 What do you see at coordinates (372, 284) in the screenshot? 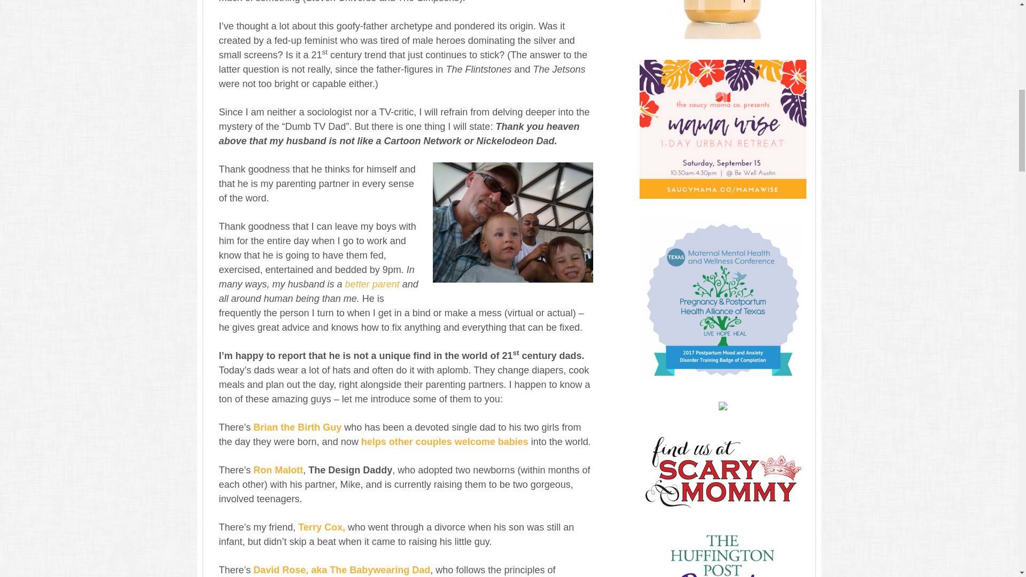
I see `All Hands On Deck :: Tuesday Tip` at bounding box center [372, 284].